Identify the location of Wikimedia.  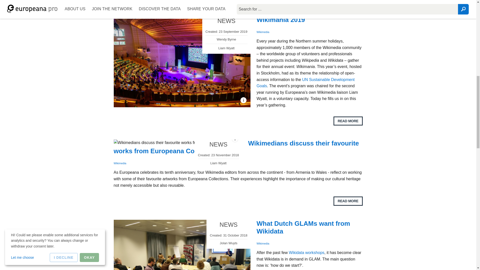
(263, 32).